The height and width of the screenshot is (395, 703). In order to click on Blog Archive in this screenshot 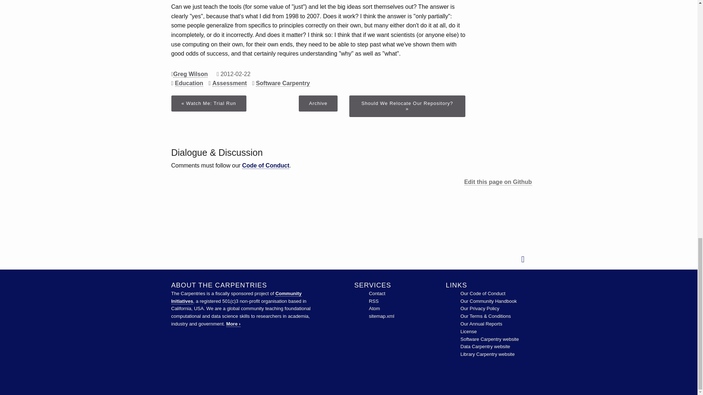, I will do `click(318, 103)`.